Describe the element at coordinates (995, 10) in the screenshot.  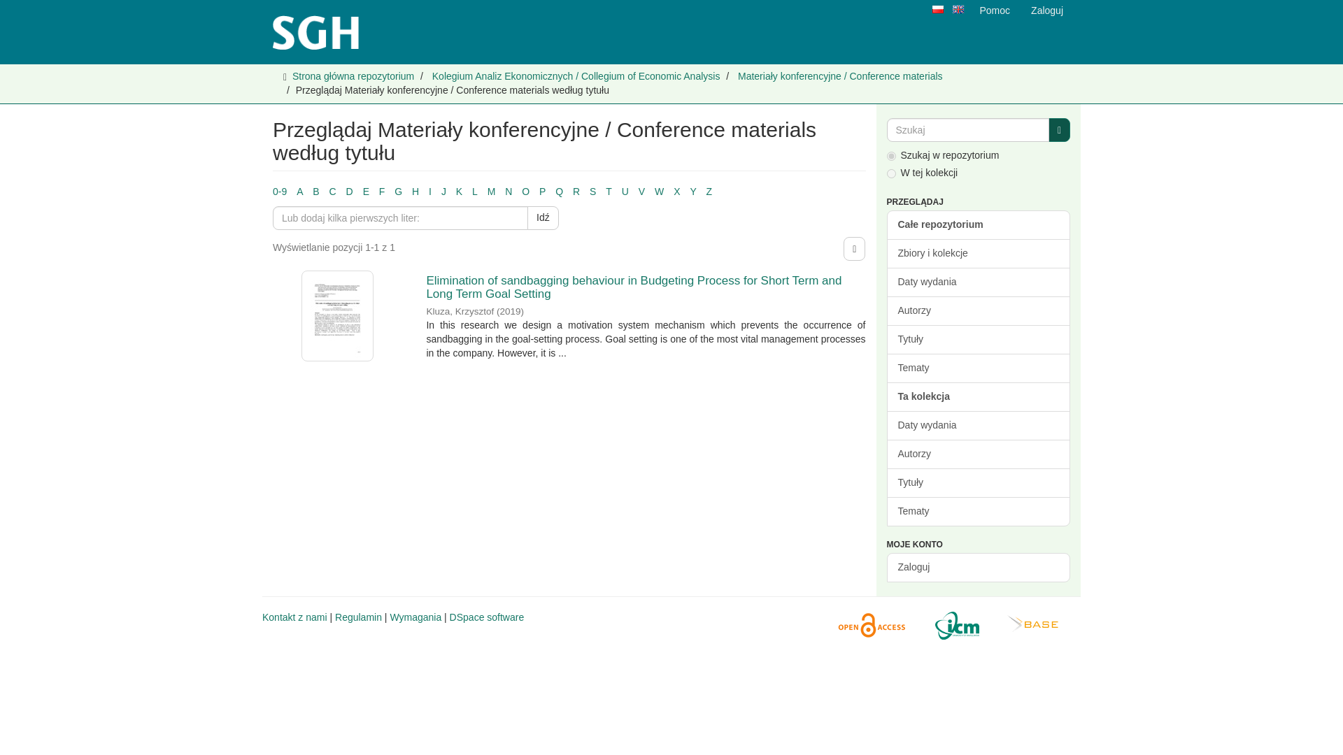
I see `Pomoc` at that location.